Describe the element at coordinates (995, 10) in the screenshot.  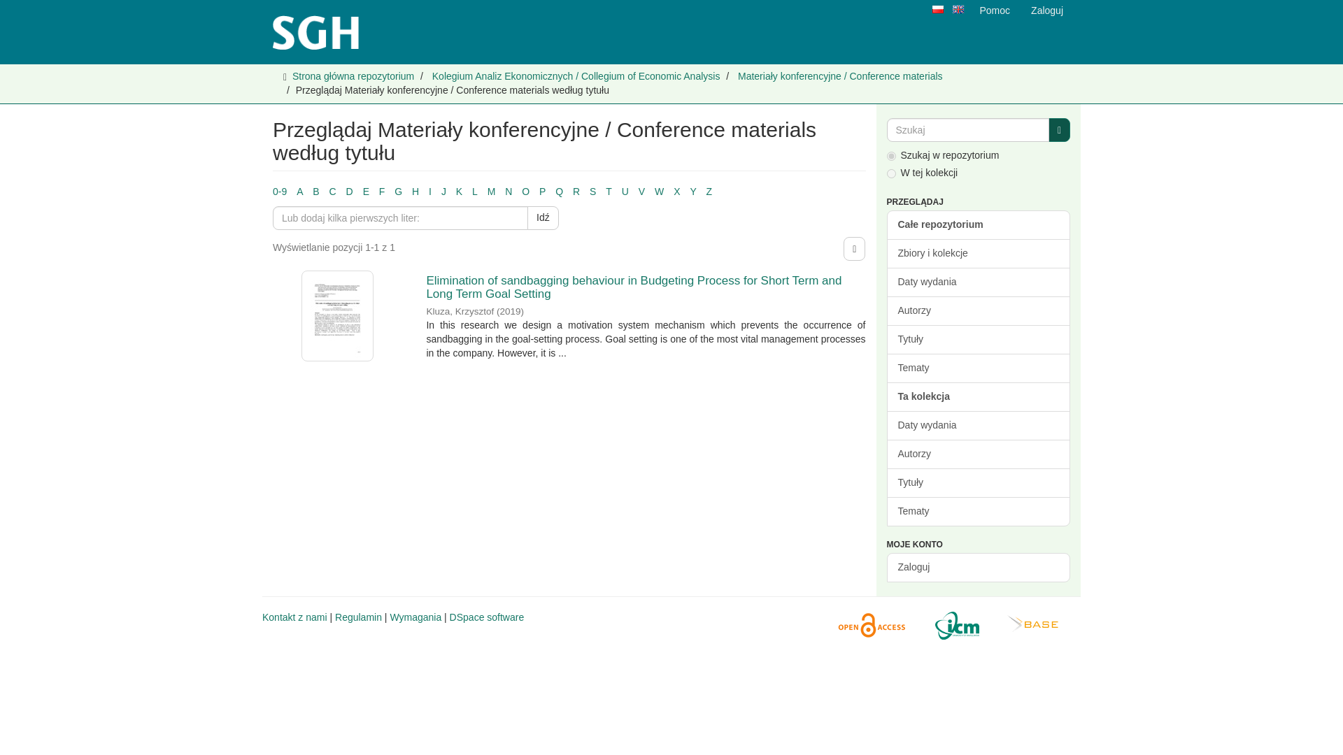
I see `Pomoc` at that location.